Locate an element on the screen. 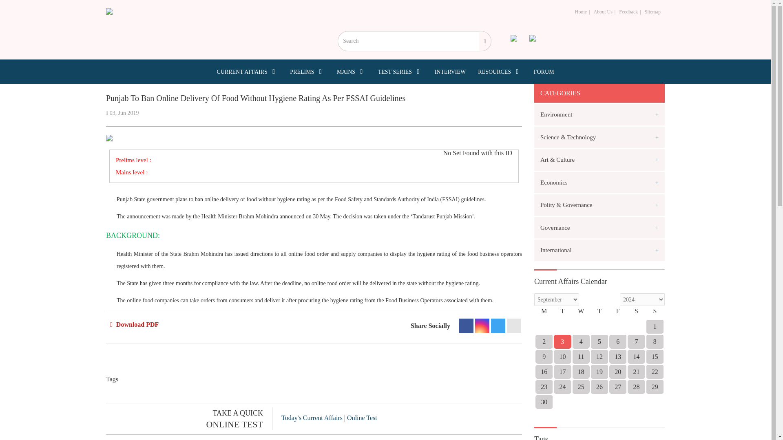  About Us is located at coordinates (603, 11).